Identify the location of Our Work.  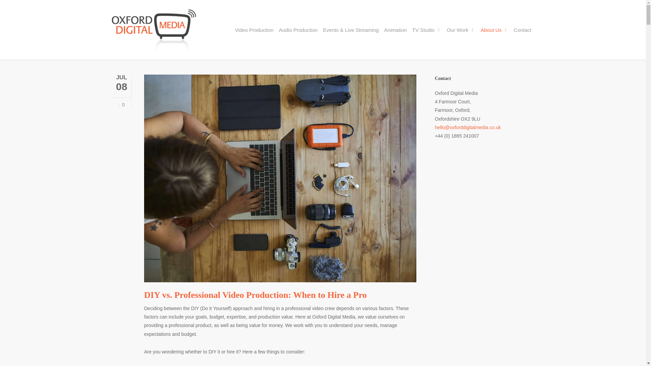
(461, 29).